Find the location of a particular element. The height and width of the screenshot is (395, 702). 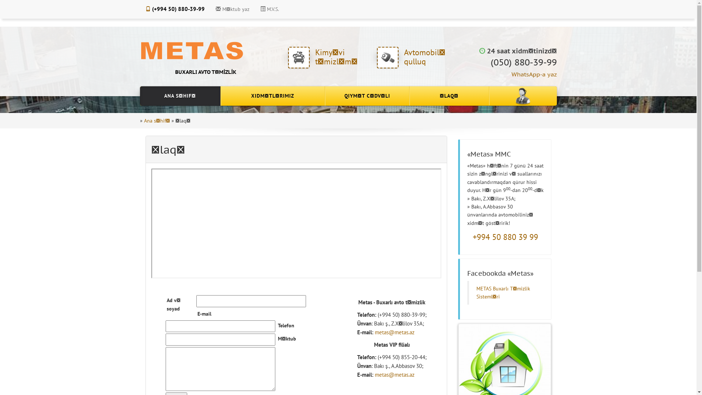

metas@metas.az is located at coordinates (394, 375).